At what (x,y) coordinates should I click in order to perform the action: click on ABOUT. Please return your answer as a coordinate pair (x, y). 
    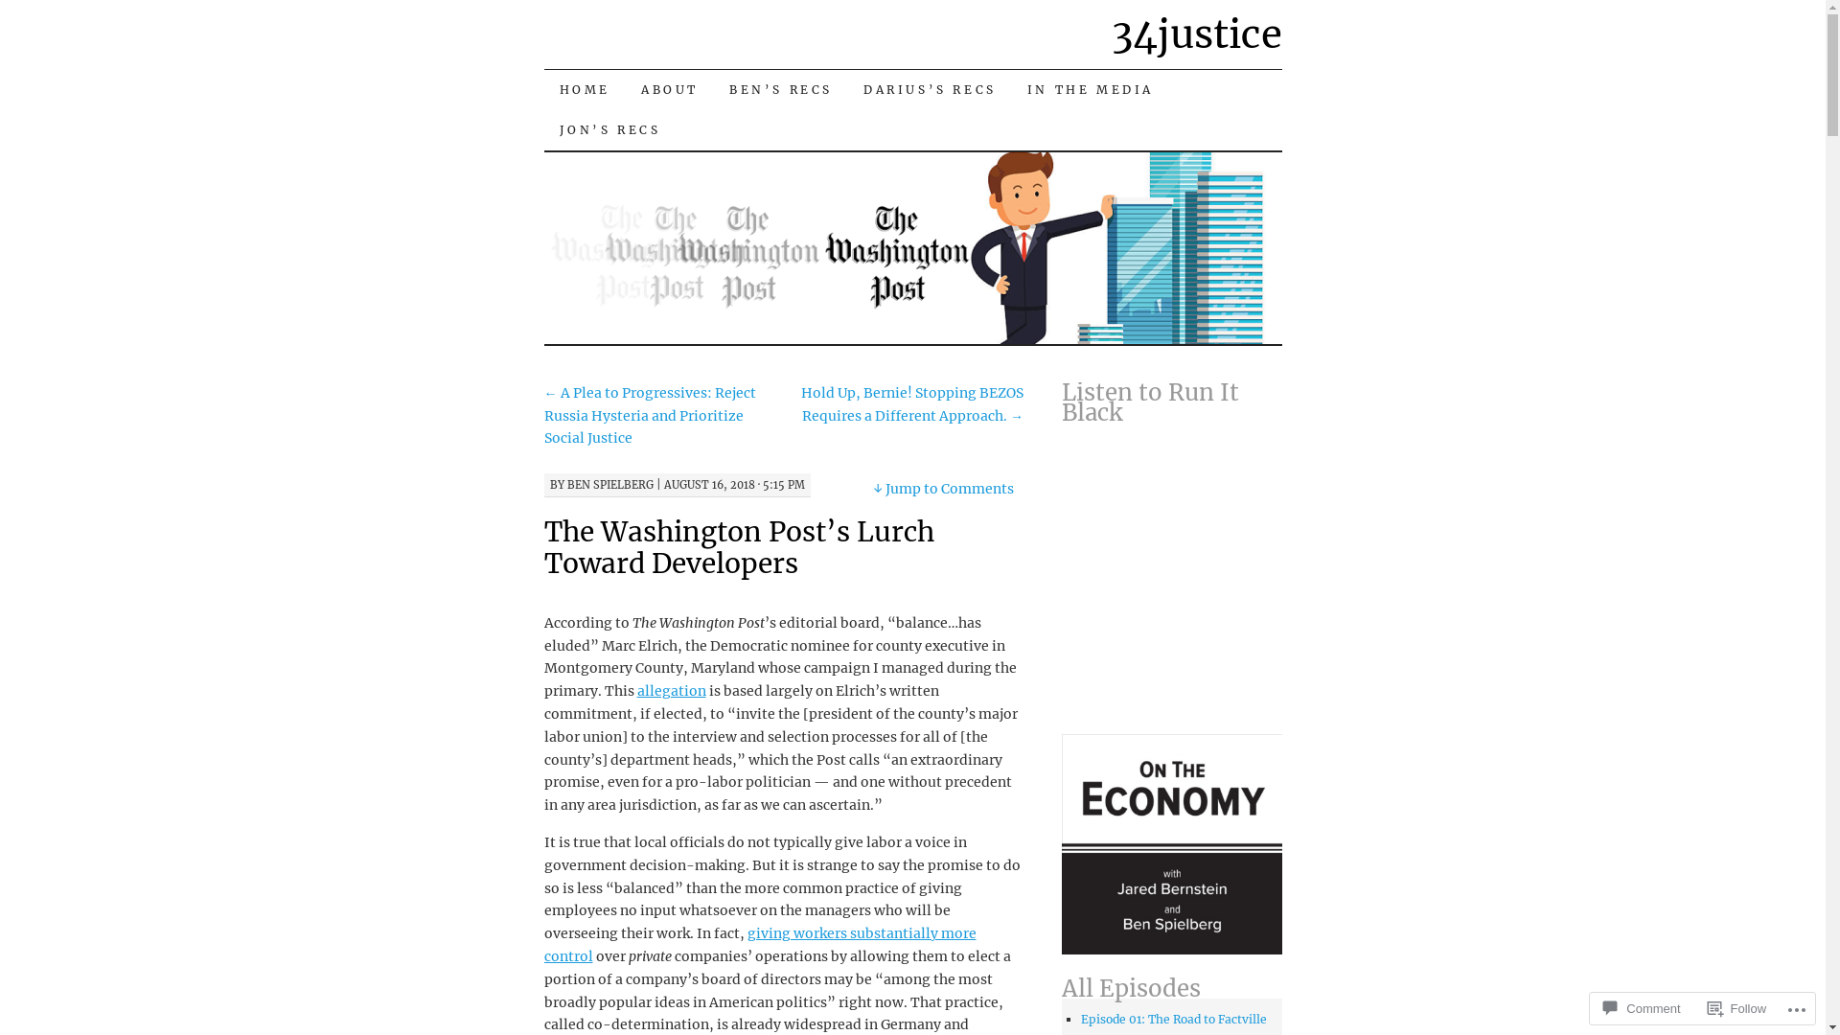
    Looking at the image, I should click on (670, 90).